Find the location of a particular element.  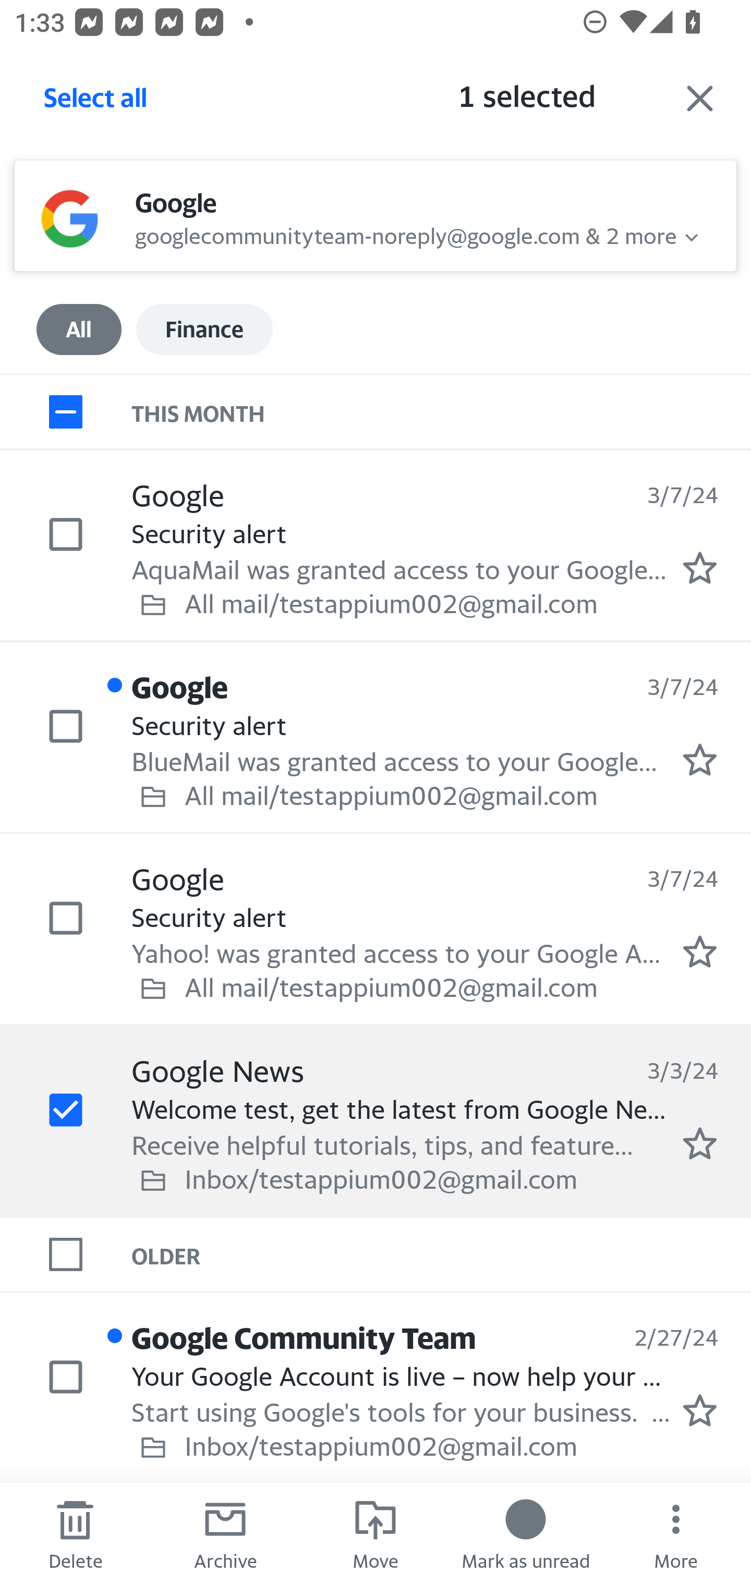

Mark as starred. is located at coordinates (700, 760).